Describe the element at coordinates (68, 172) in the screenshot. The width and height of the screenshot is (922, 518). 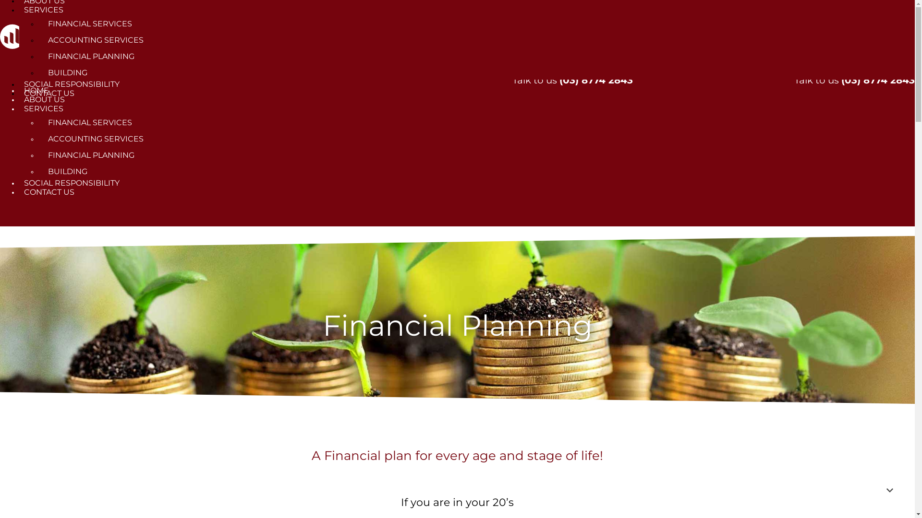
I see `BUILDING` at that location.